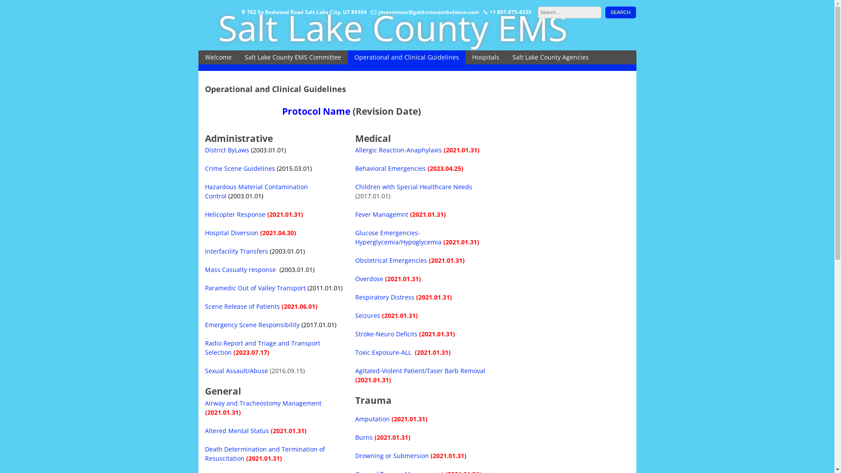 This screenshot has width=841, height=473. What do you see at coordinates (232, 233) in the screenshot?
I see `Hospital Diversion` at bounding box center [232, 233].